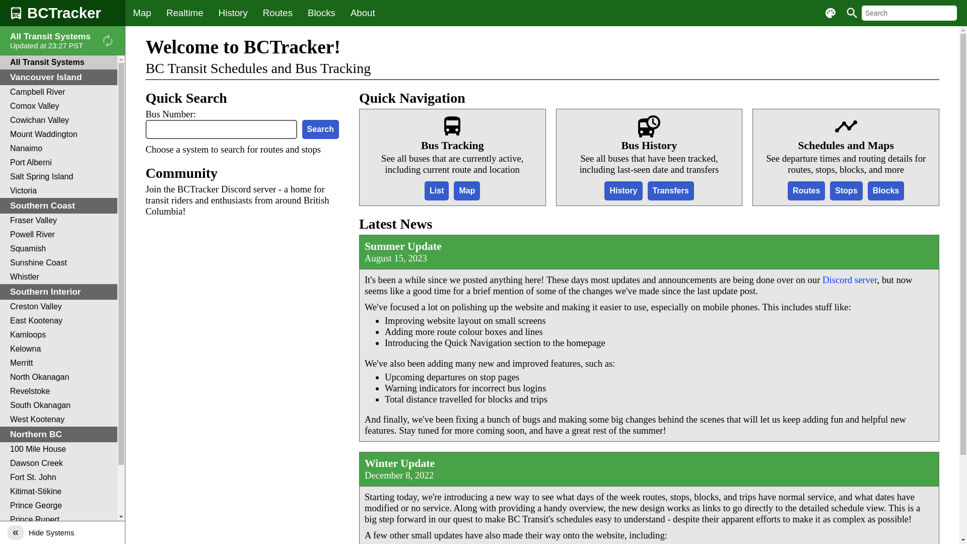 Image resolution: width=967 pixels, height=544 pixels. Describe the element at coordinates (58, 420) in the screenshot. I see `West Kootenay` at that location.